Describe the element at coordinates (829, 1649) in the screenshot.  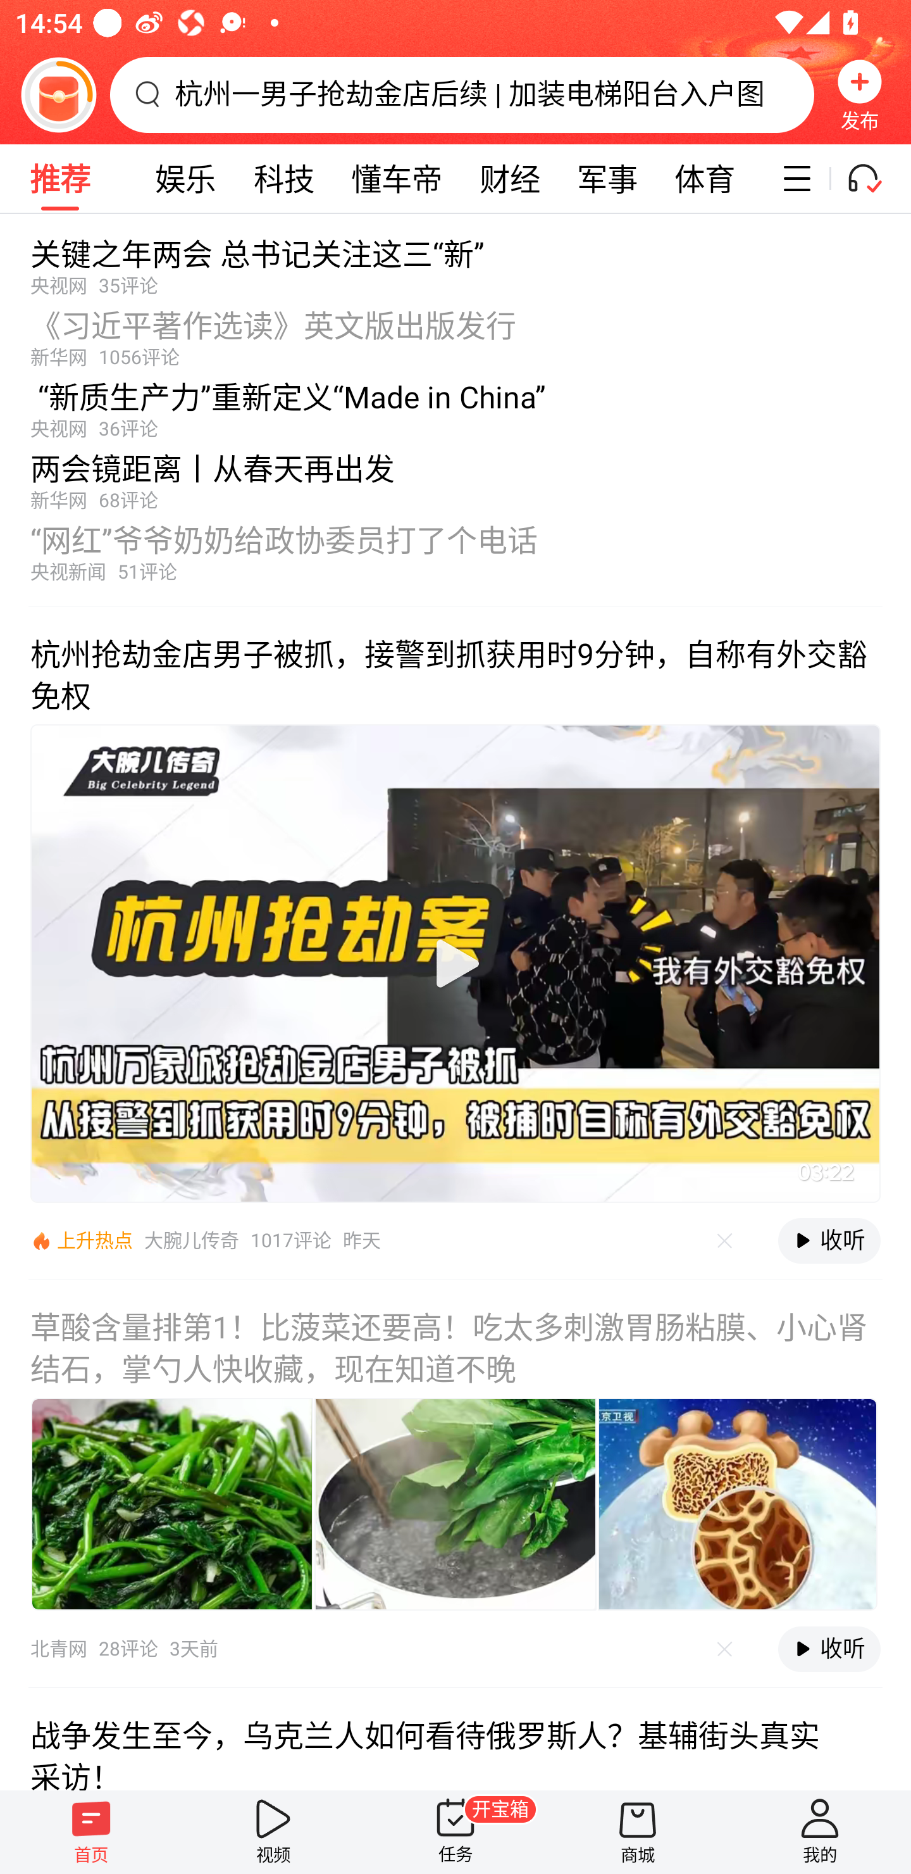
I see `收听` at that location.